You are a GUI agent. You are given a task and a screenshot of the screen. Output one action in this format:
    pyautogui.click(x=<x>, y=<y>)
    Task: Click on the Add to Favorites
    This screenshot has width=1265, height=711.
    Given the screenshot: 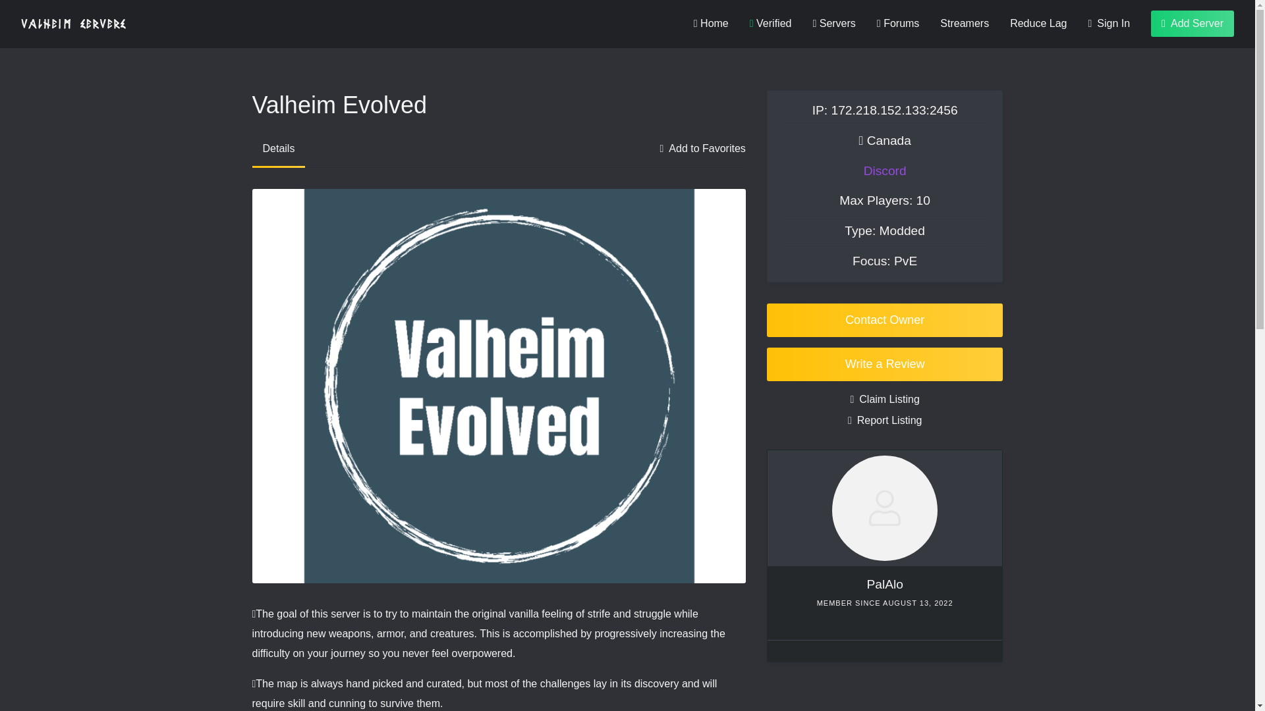 What is the action you would take?
    pyautogui.click(x=702, y=148)
    